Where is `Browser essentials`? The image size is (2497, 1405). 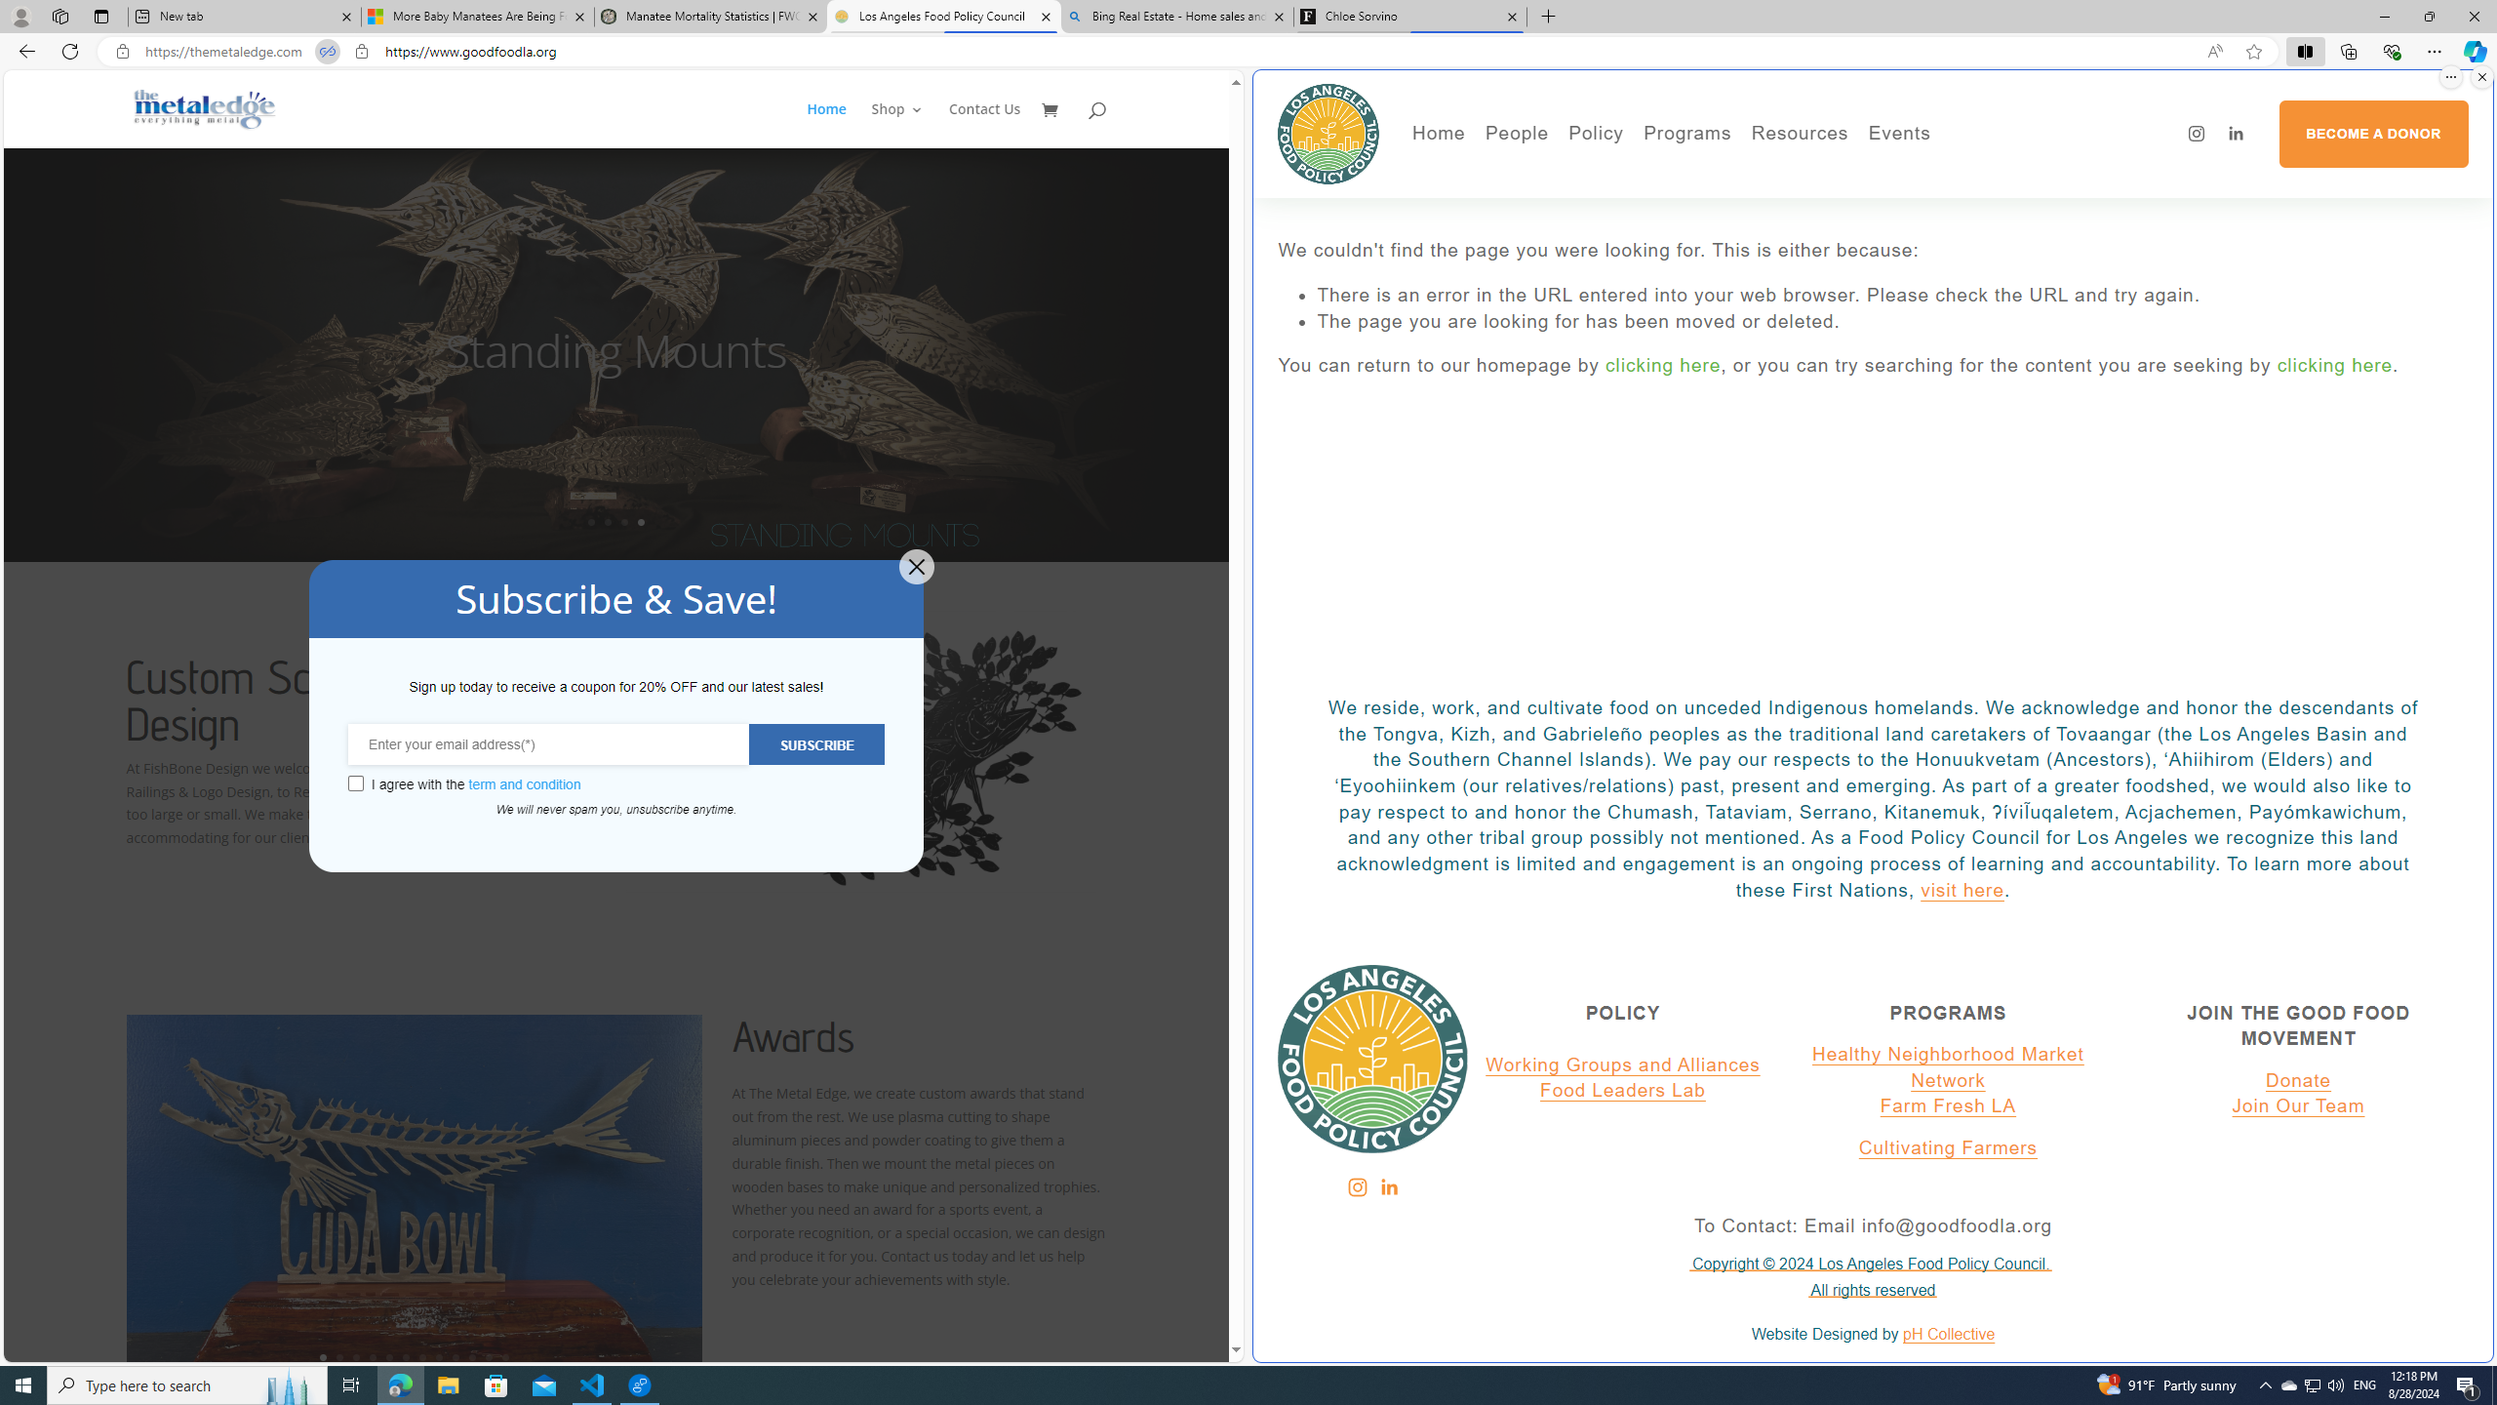
Browser essentials is located at coordinates (2392, 51).